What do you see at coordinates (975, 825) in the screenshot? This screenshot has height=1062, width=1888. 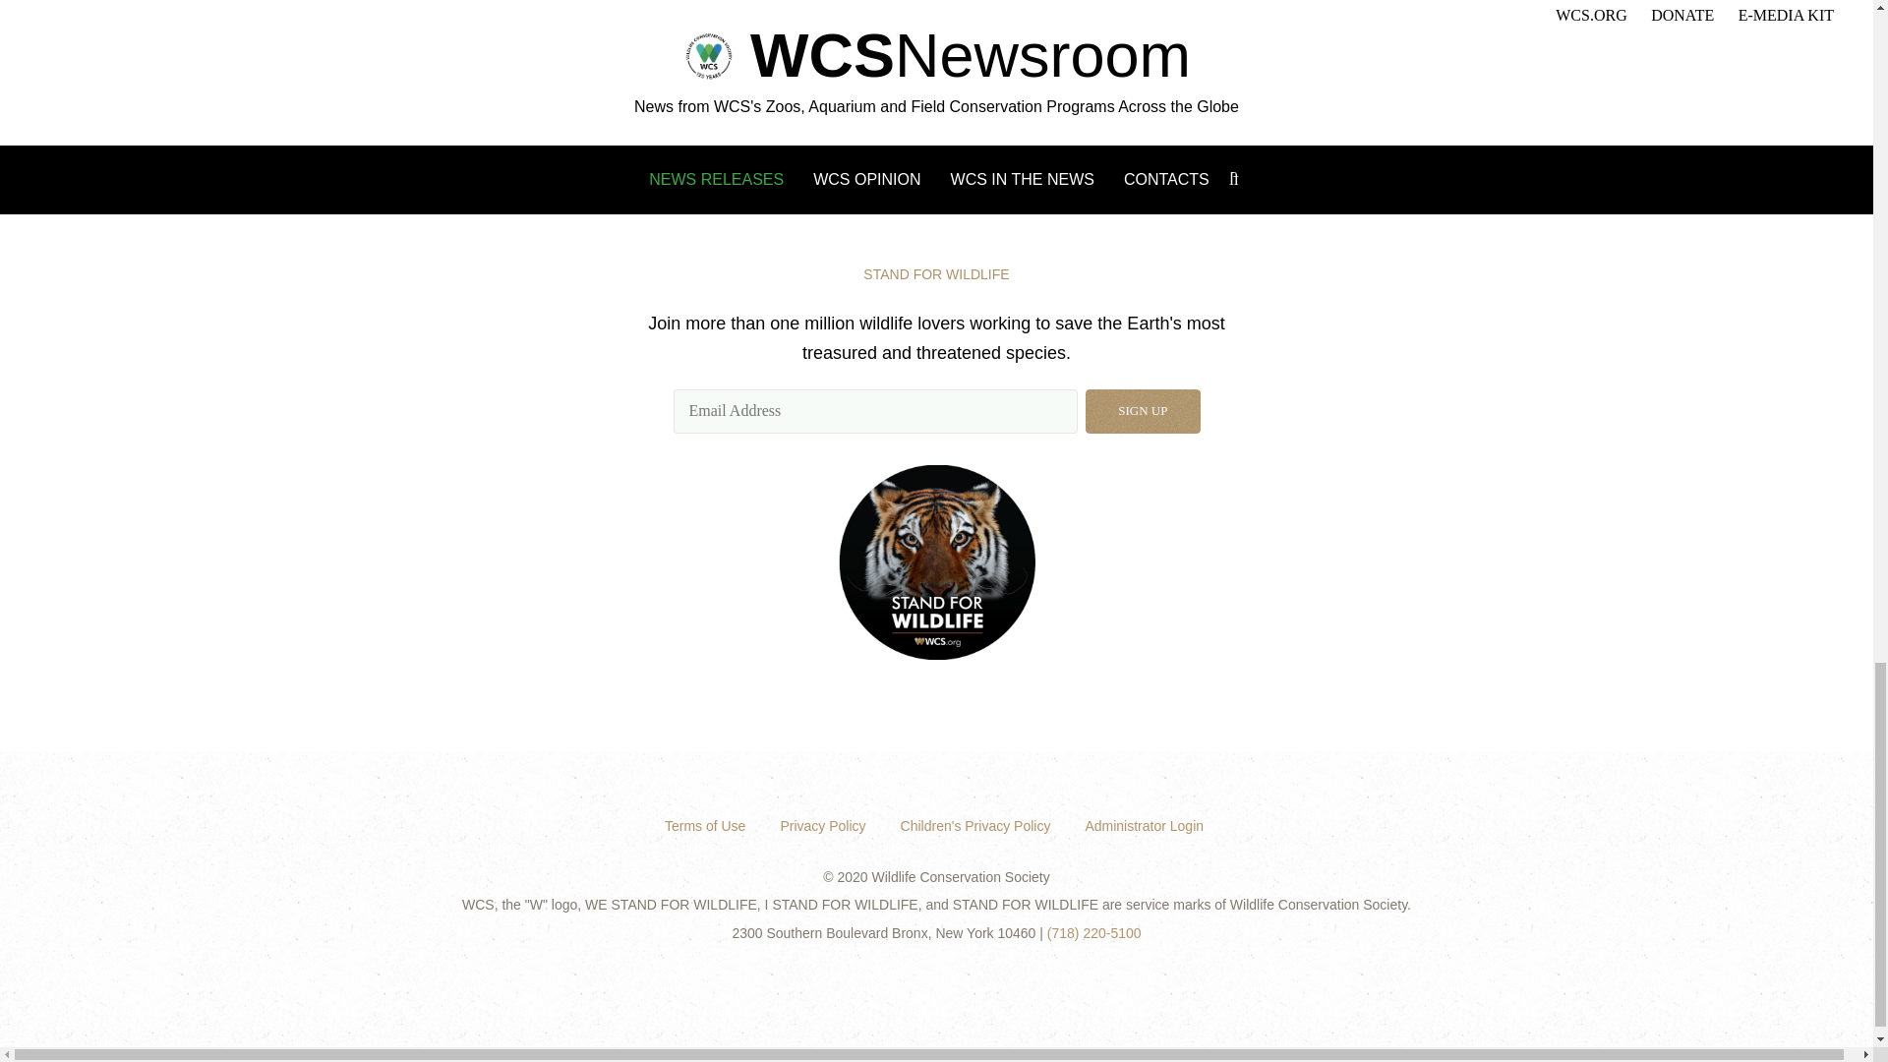 I see `Children's Privacy Policy` at bounding box center [975, 825].